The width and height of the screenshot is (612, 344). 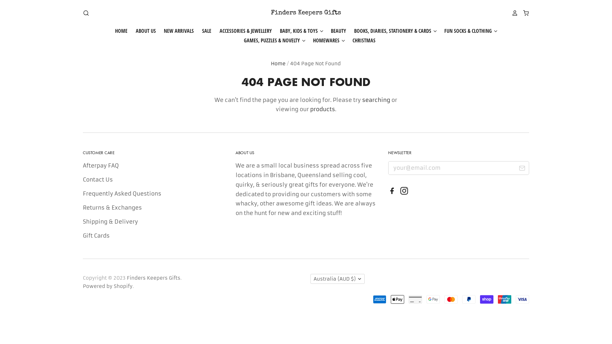 I want to click on BEAUTY, so click(x=335, y=31).